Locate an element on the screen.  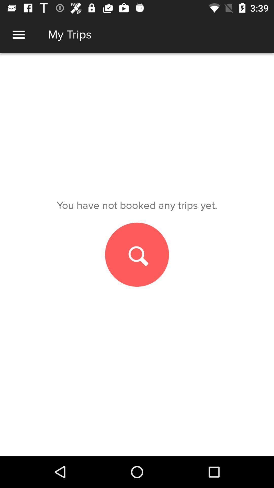
search for a trip to book is located at coordinates (137, 255).